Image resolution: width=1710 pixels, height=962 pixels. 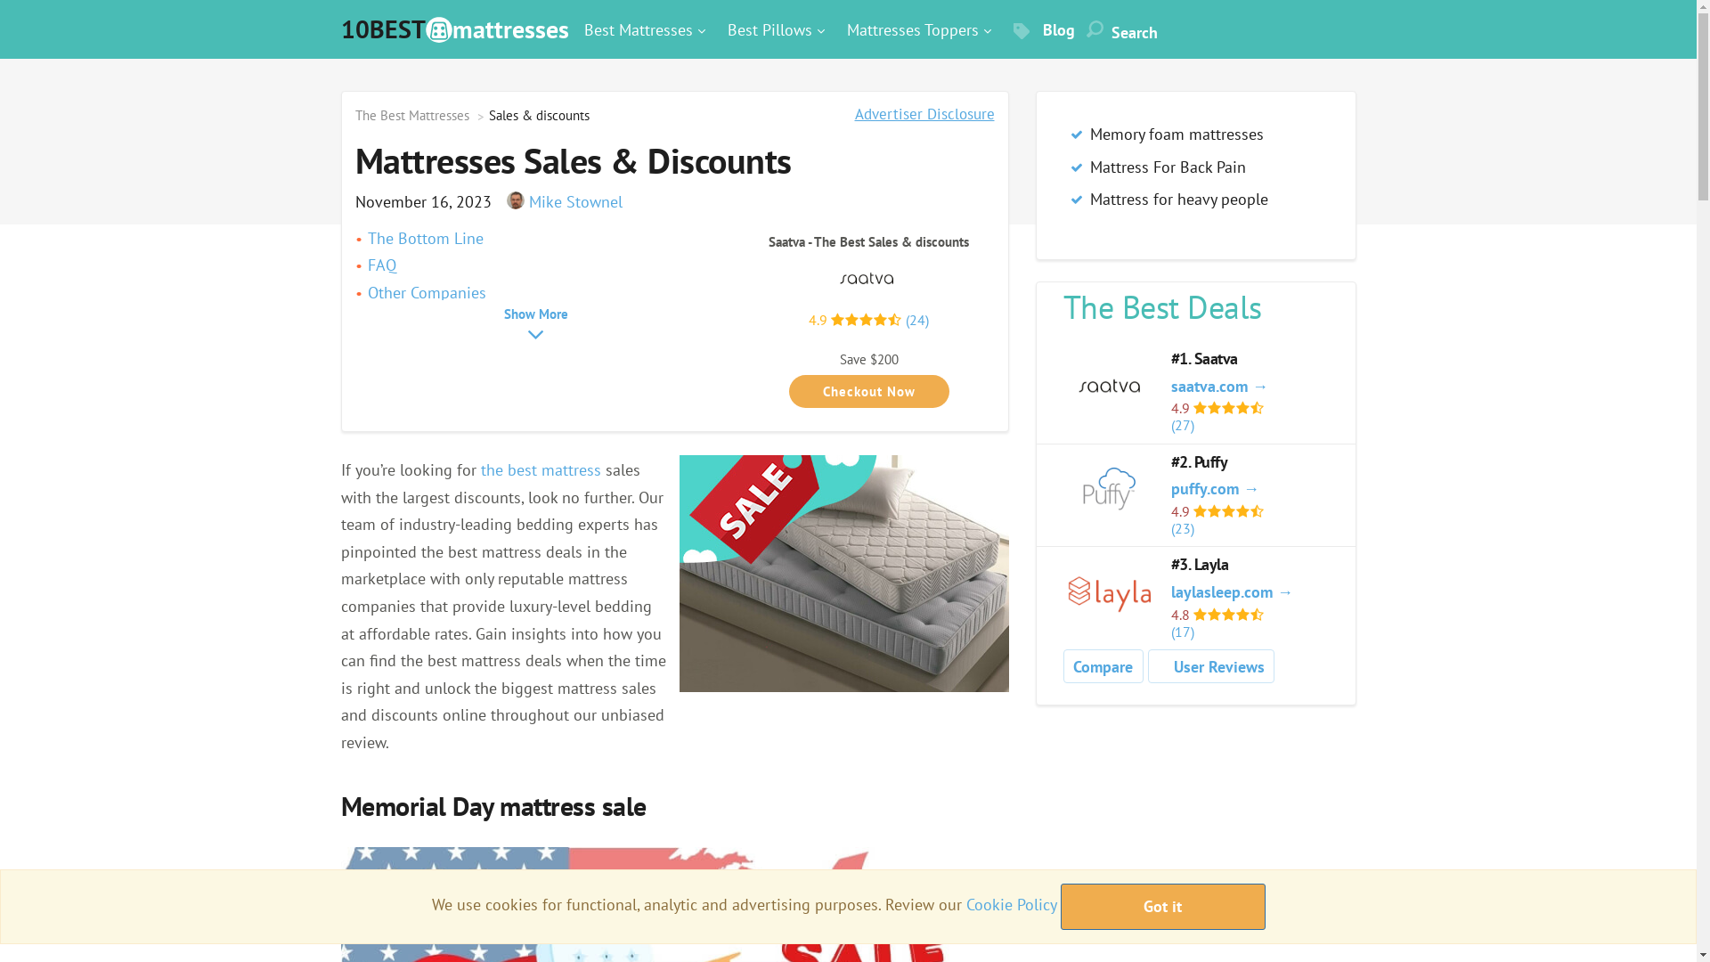 What do you see at coordinates (917, 320) in the screenshot?
I see `(24)` at bounding box center [917, 320].